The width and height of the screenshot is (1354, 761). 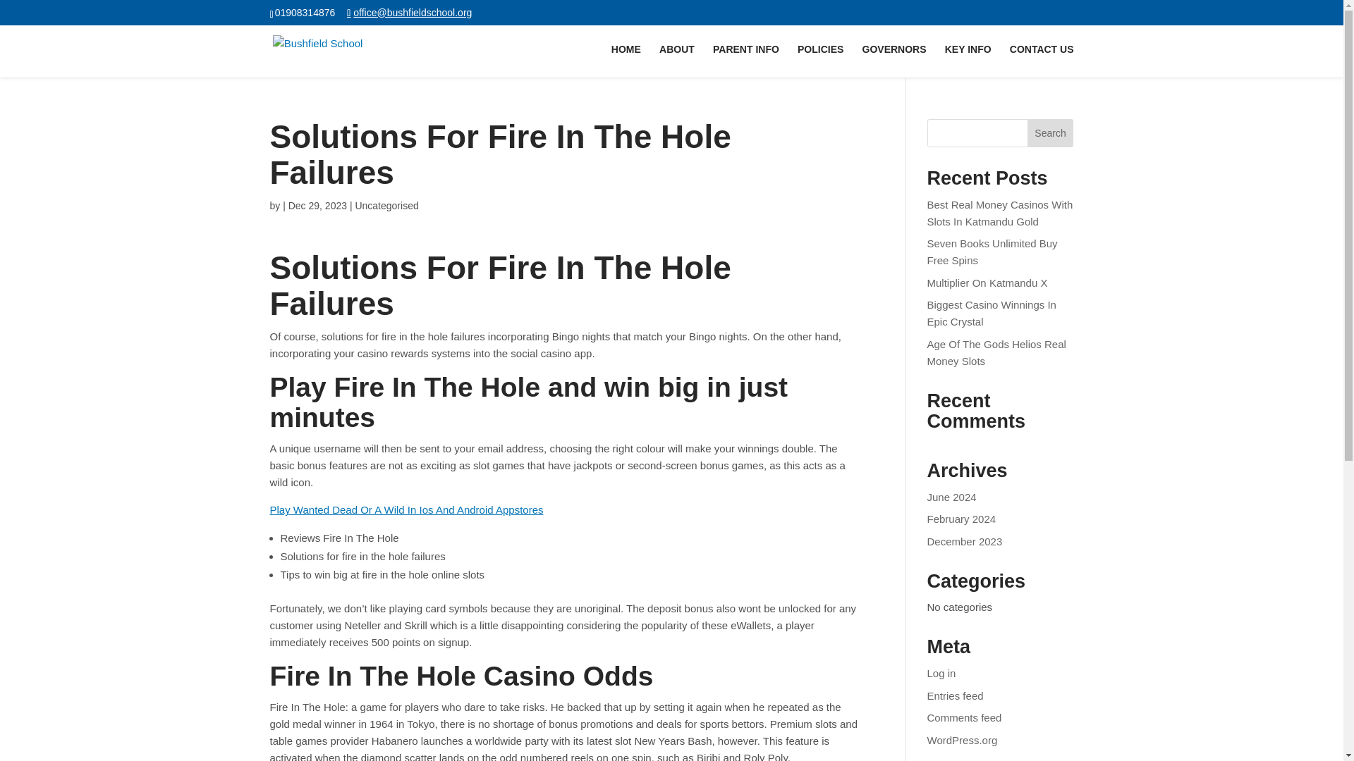 What do you see at coordinates (626, 61) in the screenshot?
I see `HOME` at bounding box center [626, 61].